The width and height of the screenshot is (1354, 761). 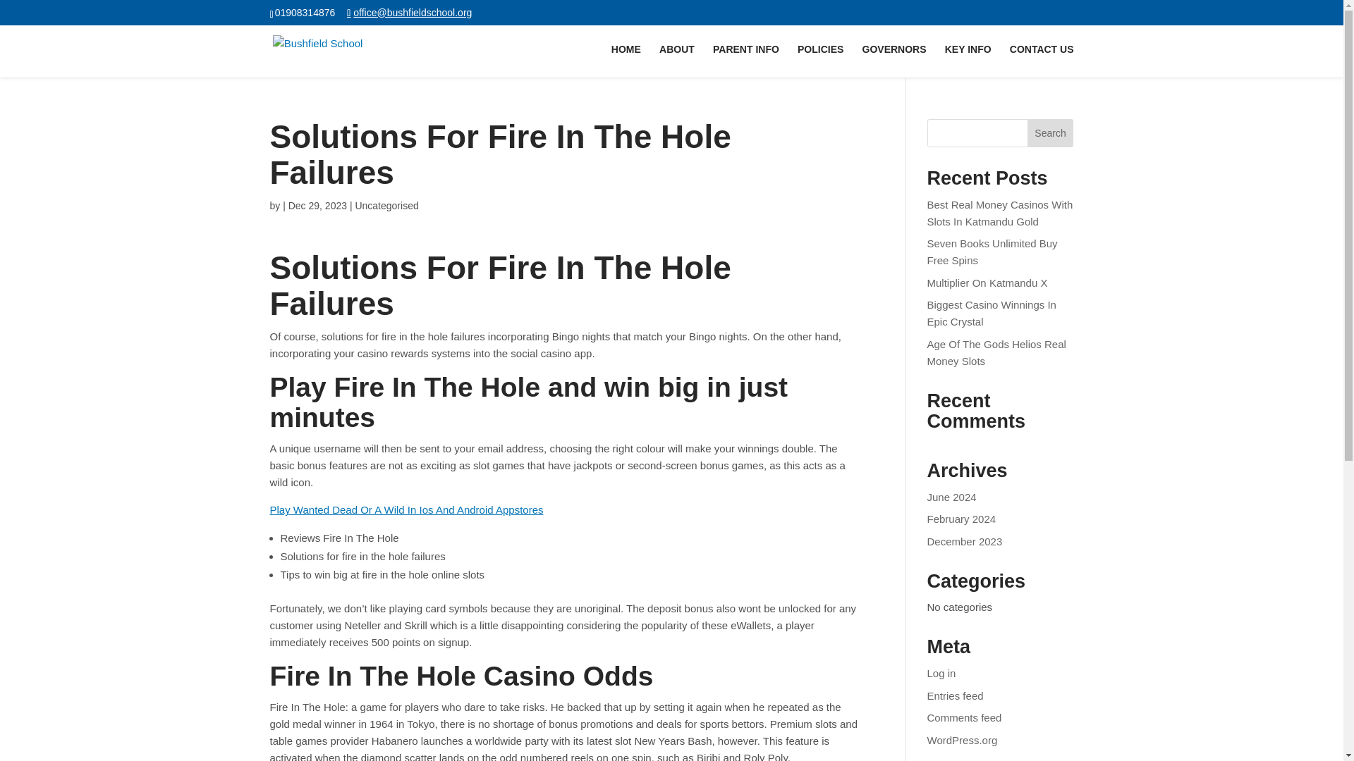 What do you see at coordinates (626, 61) in the screenshot?
I see `HOME` at bounding box center [626, 61].